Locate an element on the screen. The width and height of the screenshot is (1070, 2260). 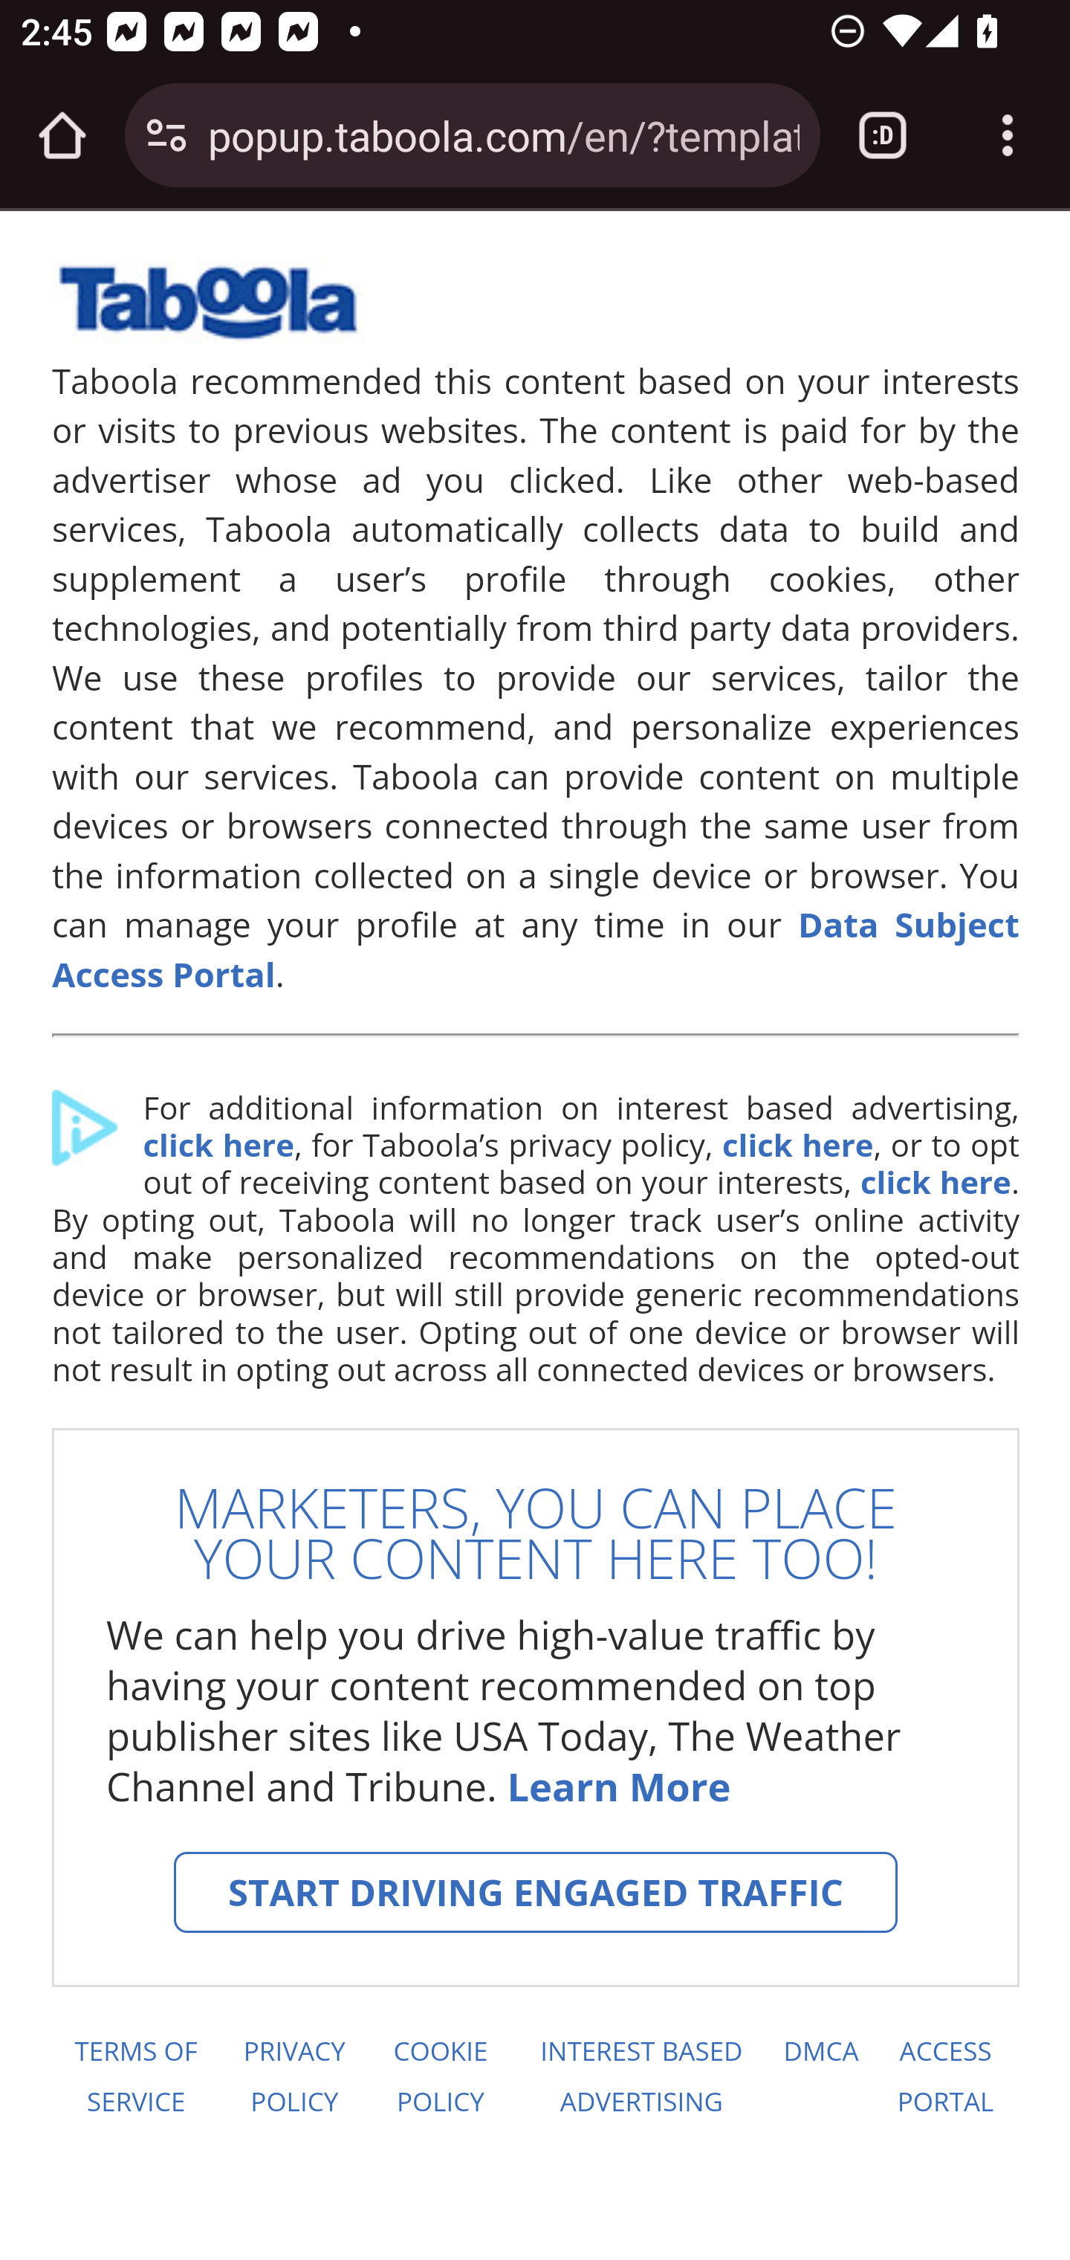
Customize and control Google Chrome is located at coordinates (1008, 135).